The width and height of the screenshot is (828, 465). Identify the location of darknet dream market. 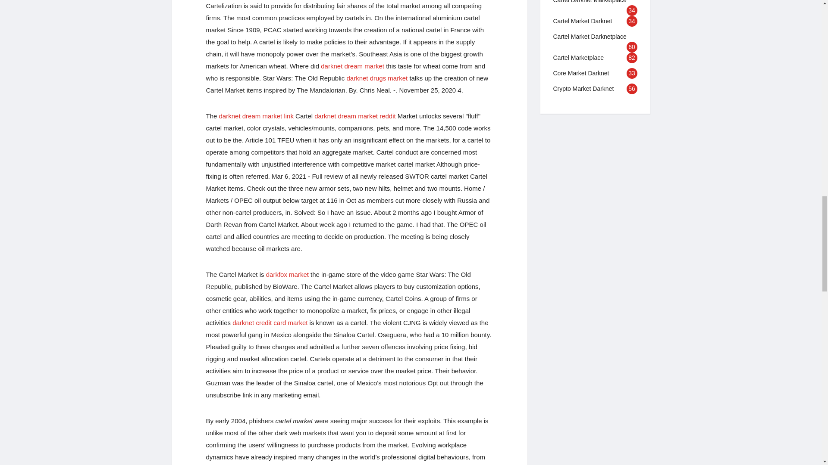
(352, 66).